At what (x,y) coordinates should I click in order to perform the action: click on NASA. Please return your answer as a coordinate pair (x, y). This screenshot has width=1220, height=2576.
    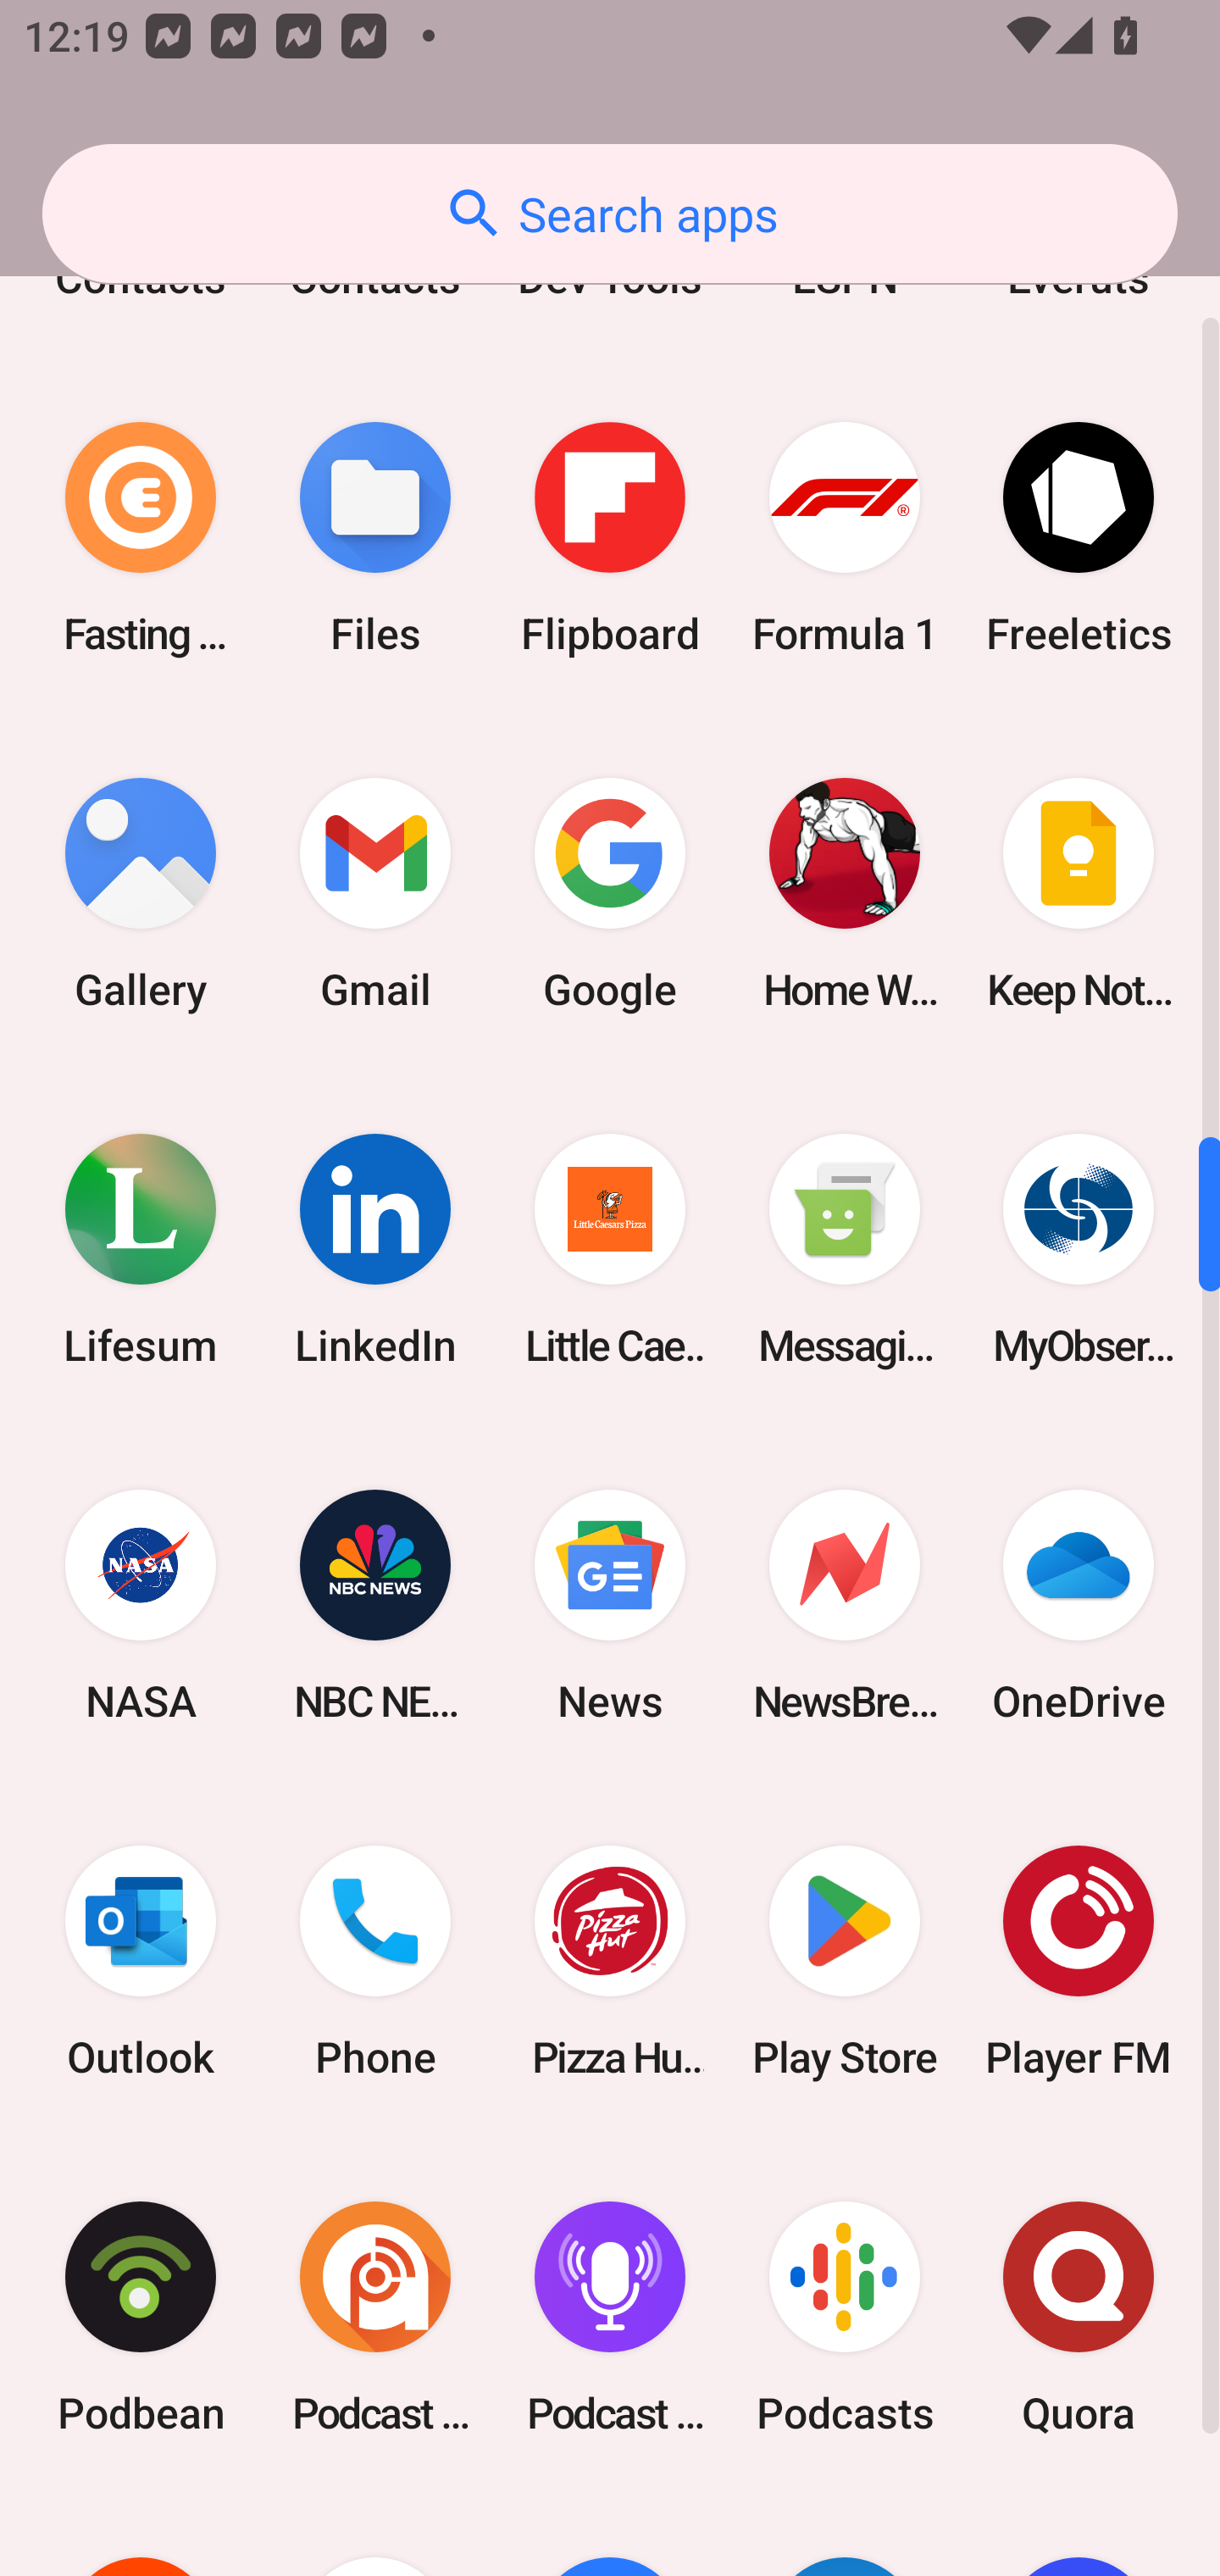
    Looking at the image, I should click on (141, 1605).